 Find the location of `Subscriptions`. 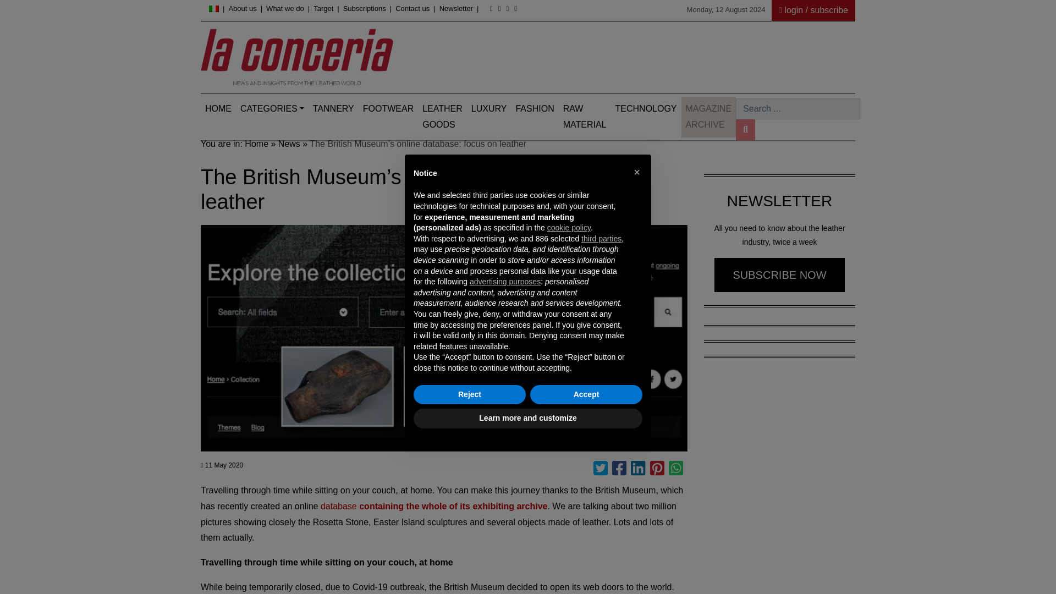

Subscriptions is located at coordinates (365, 8).